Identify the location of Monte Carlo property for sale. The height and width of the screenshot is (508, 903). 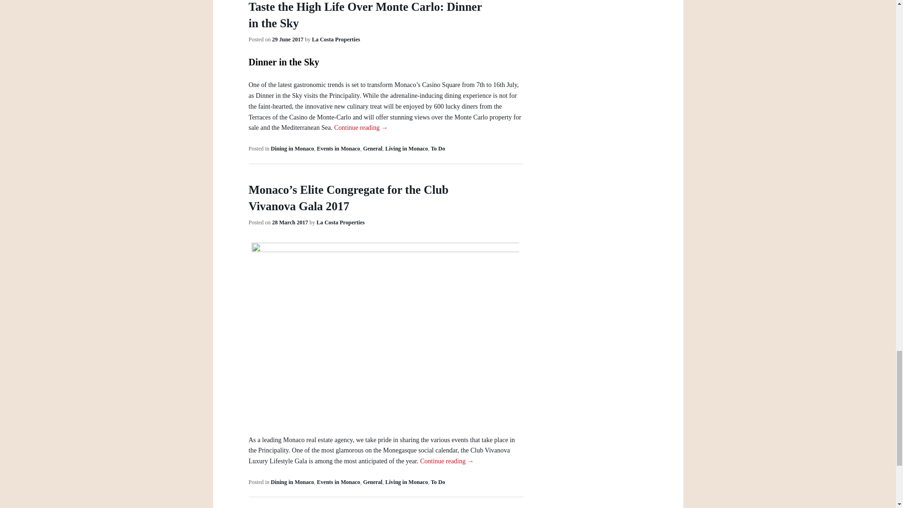
(385, 122).